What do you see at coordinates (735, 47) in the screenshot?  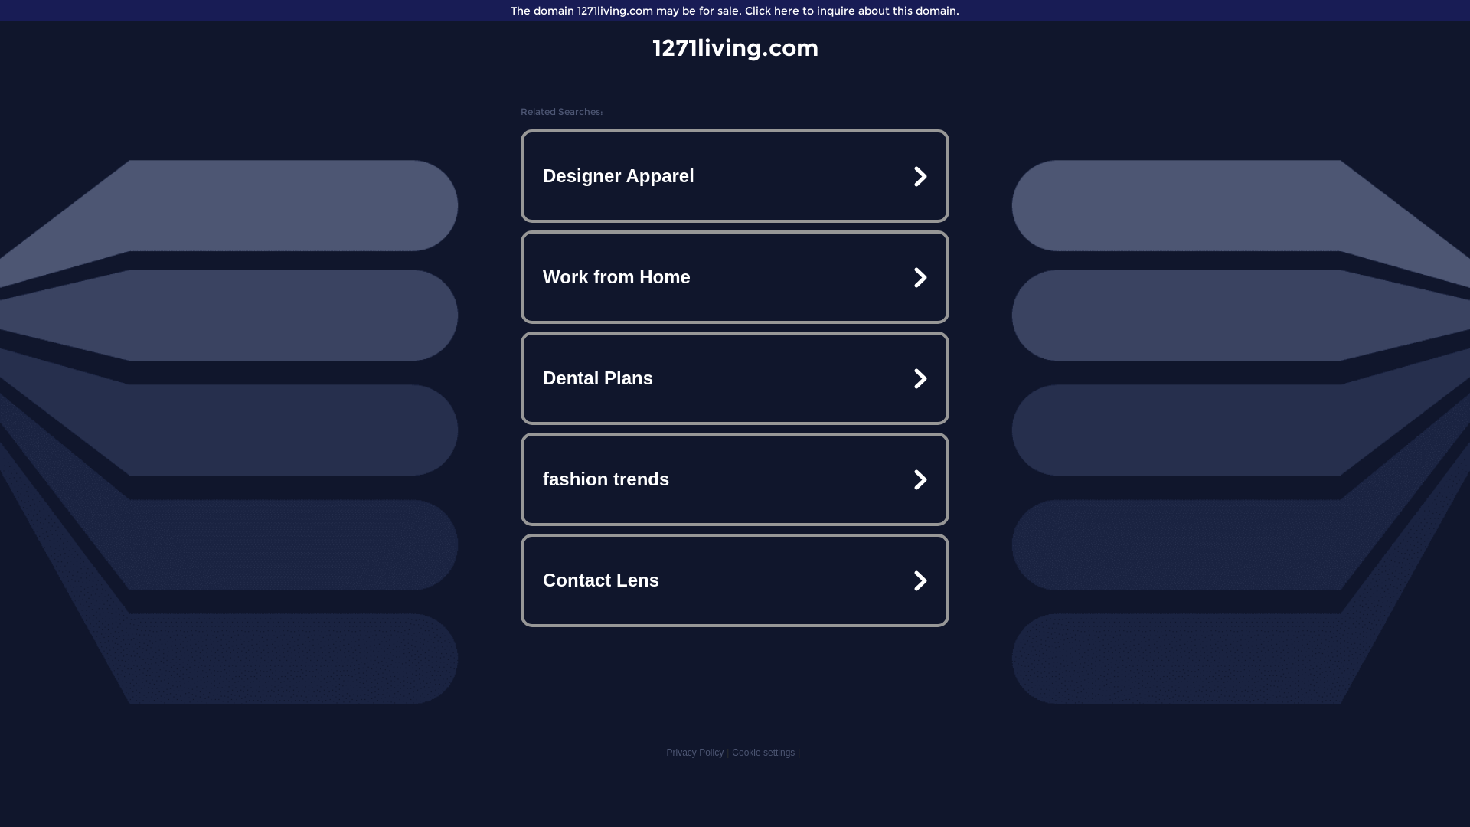 I see `1271living.com` at bounding box center [735, 47].